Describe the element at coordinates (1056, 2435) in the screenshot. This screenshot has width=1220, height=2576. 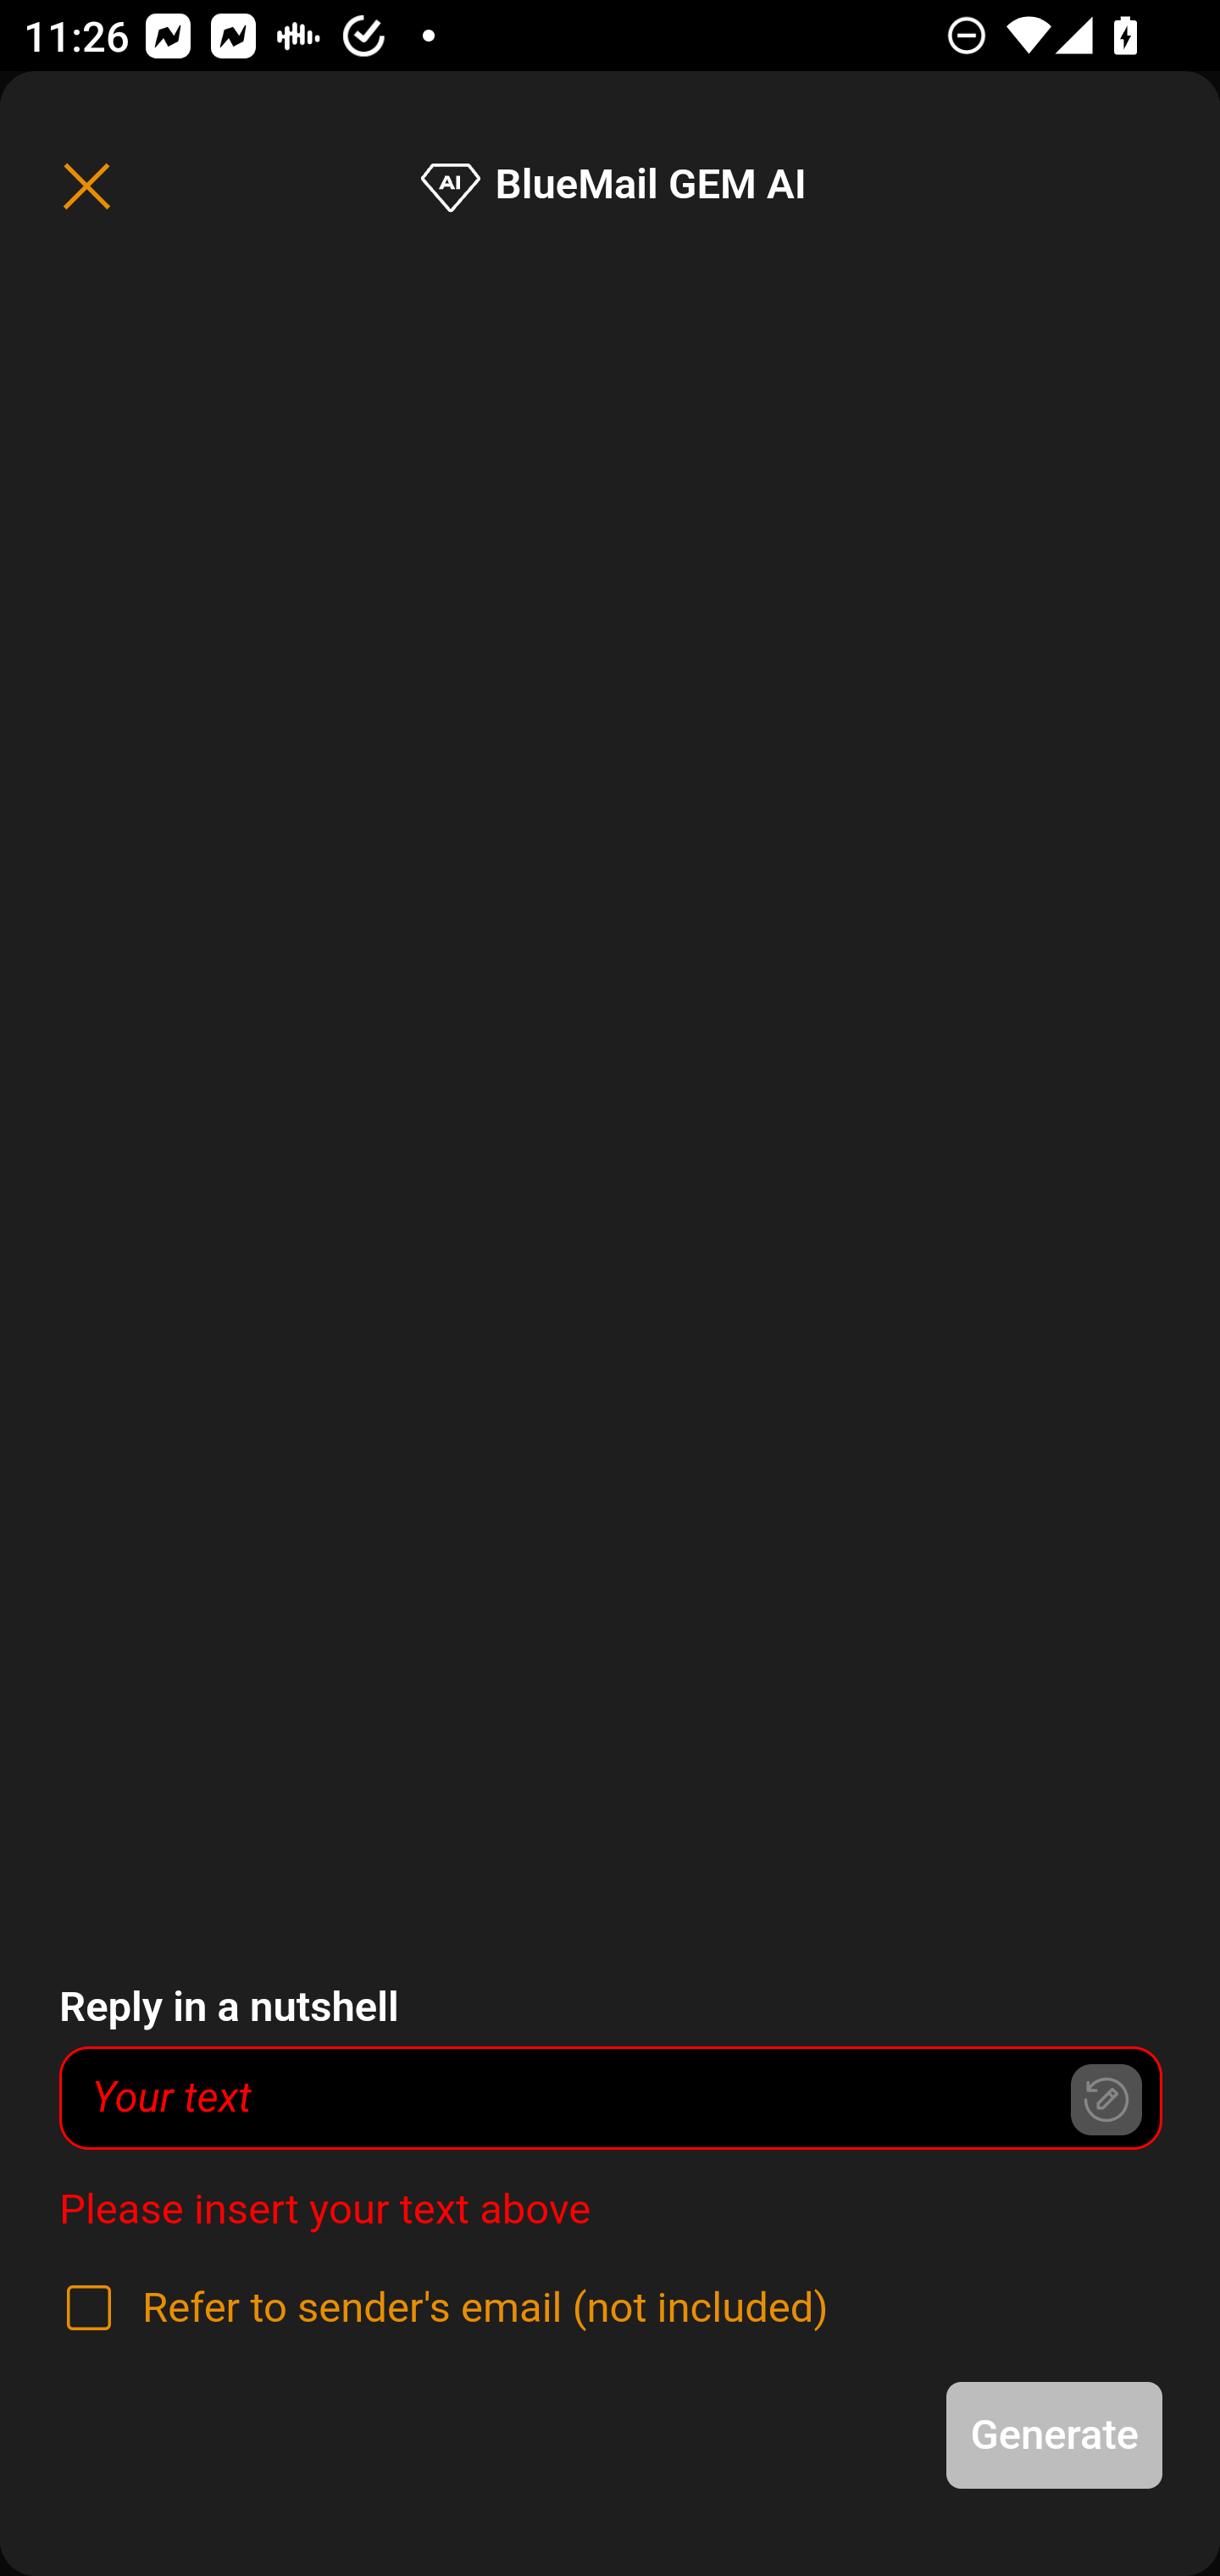
I see `Generate` at that location.